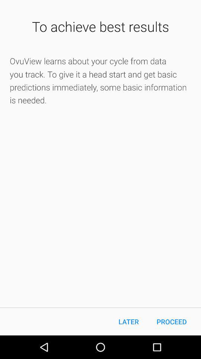 The image size is (201, 359). I want to click on click the proceed at the bottom right corner, so click(172, 322).